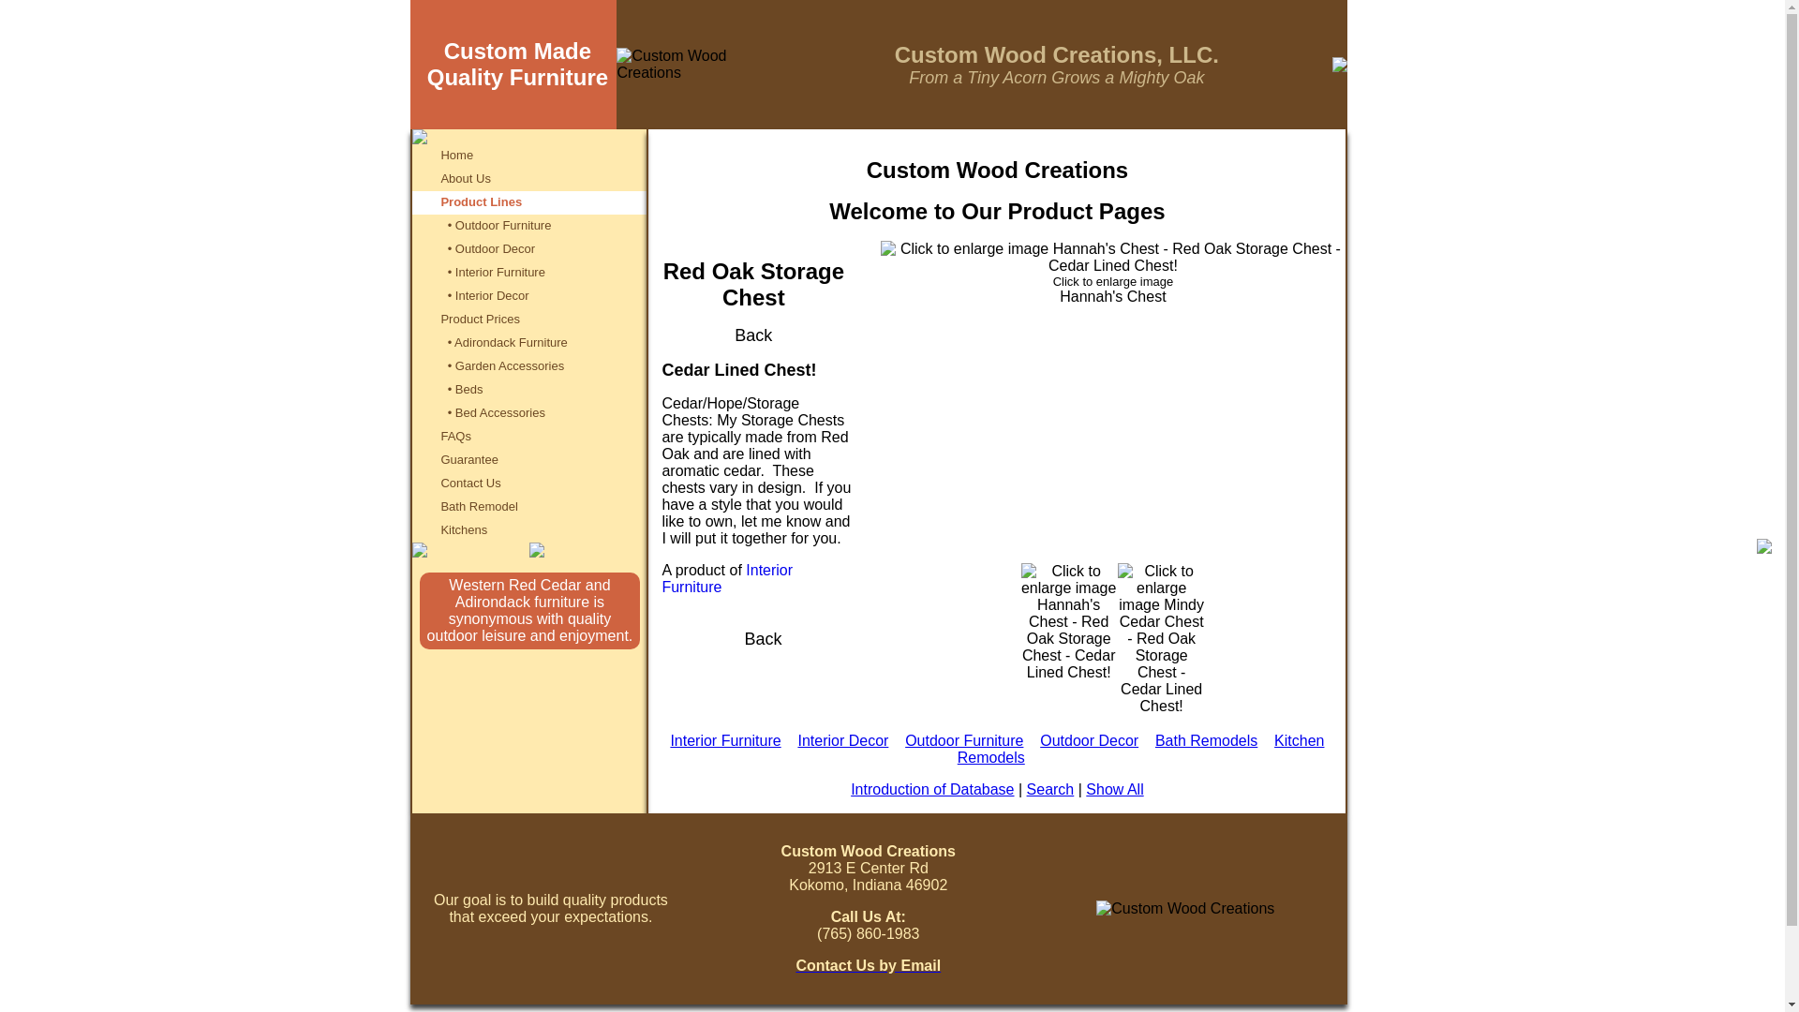 Image resolution: width=1799 pixels, height=1012 pixels. Describe the element at coordinates (932, 789) in the screenshot. I see `Introduction of Database` at that location.